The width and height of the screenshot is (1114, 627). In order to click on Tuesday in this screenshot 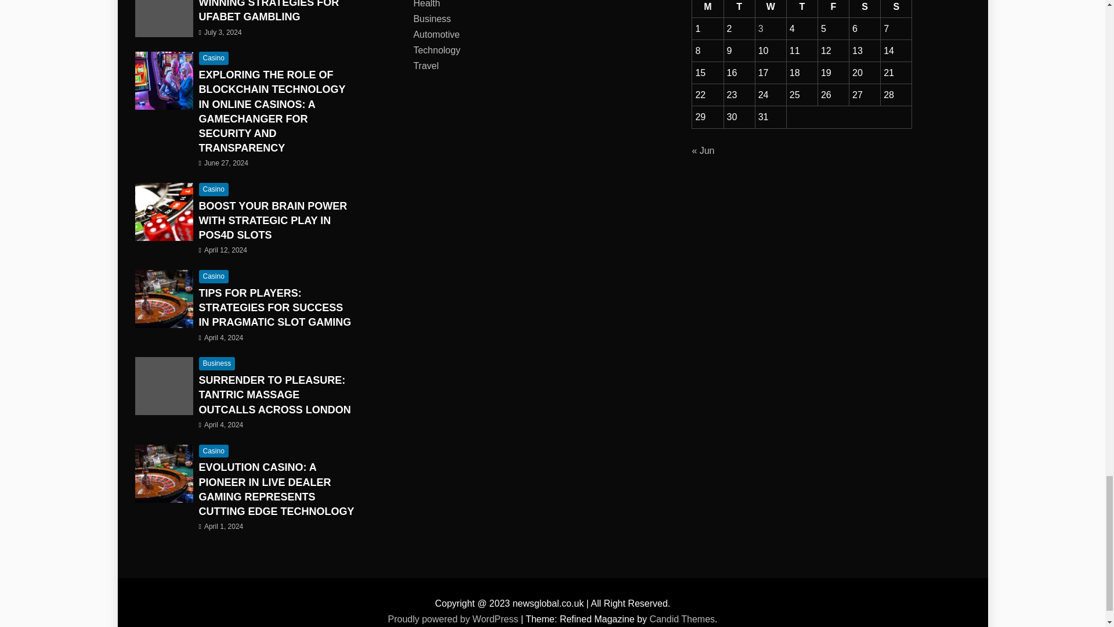, I will do `click(739, 9)`.